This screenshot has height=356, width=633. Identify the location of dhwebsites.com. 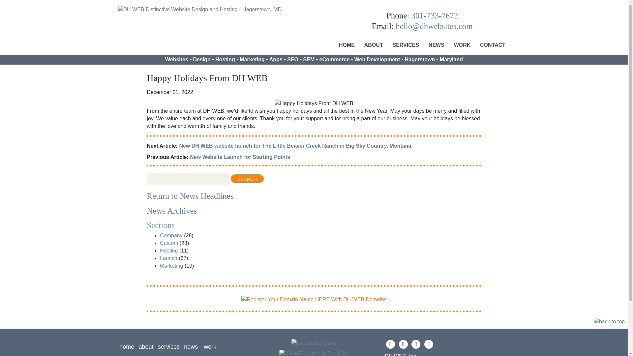
(434, 26).